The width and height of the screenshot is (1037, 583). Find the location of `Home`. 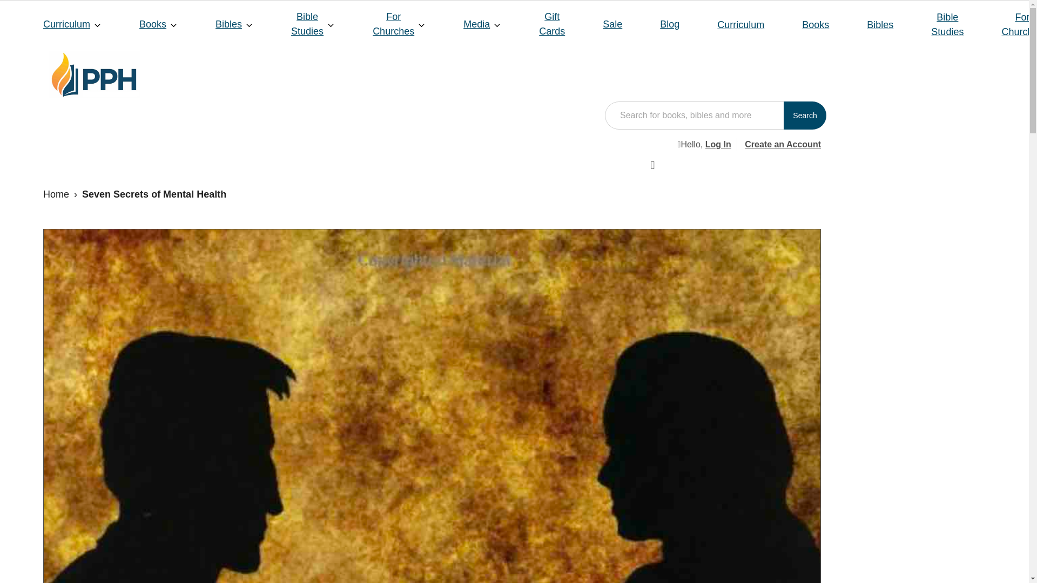

Home is located at coordinates (56, 194).